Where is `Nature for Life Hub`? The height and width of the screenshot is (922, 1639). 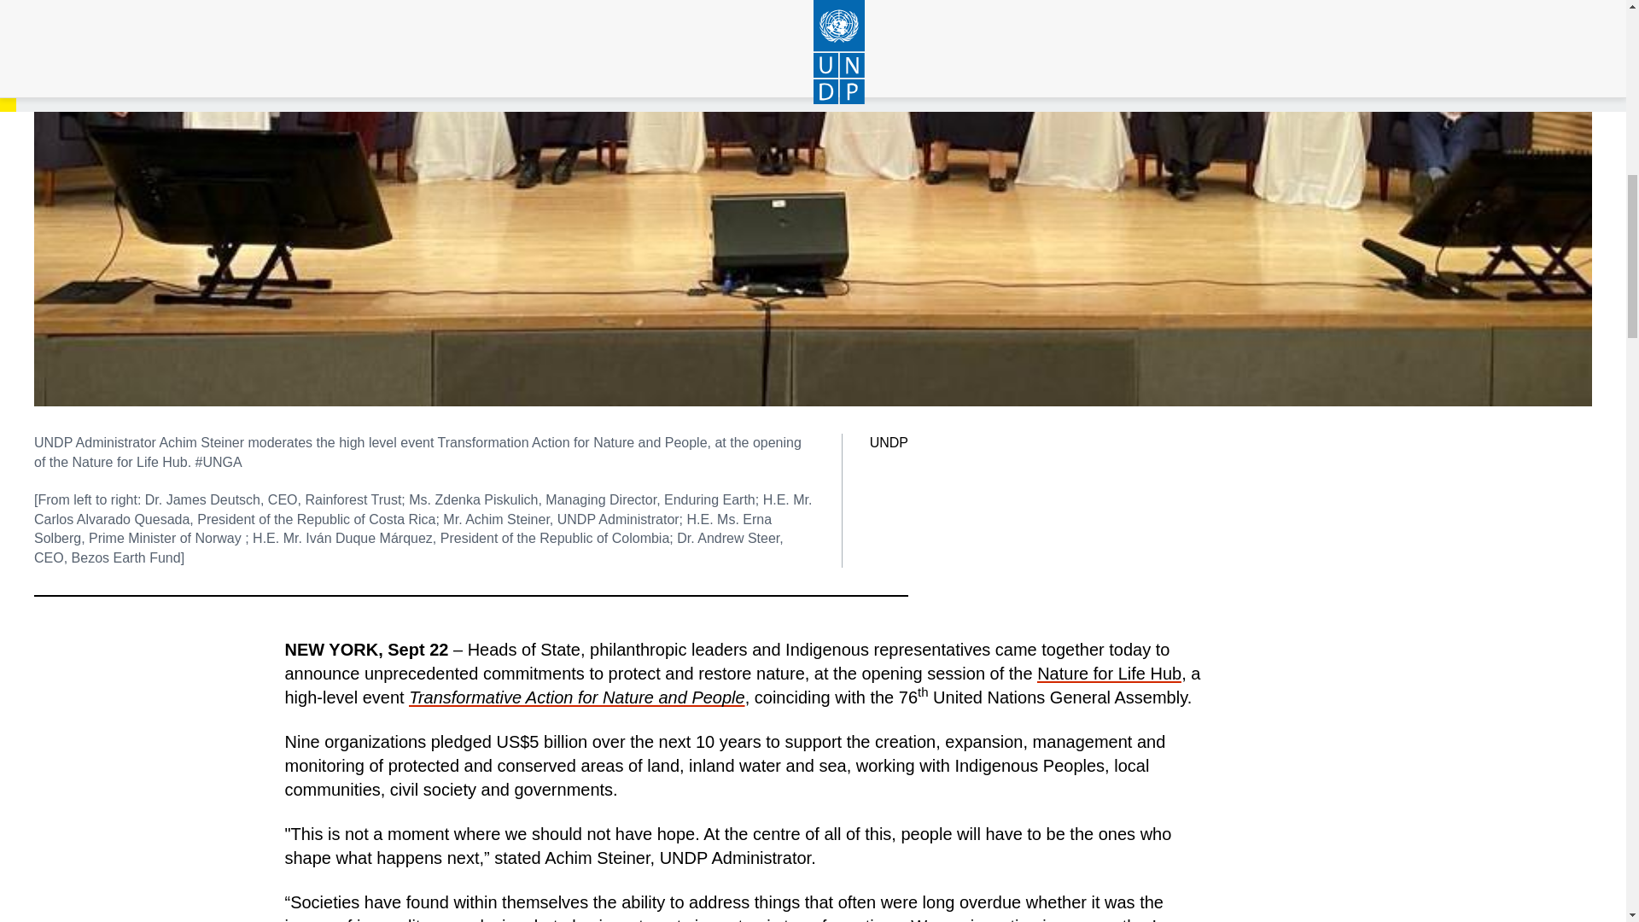
Nature for Life Hub is located at coordinates (1110, 673).